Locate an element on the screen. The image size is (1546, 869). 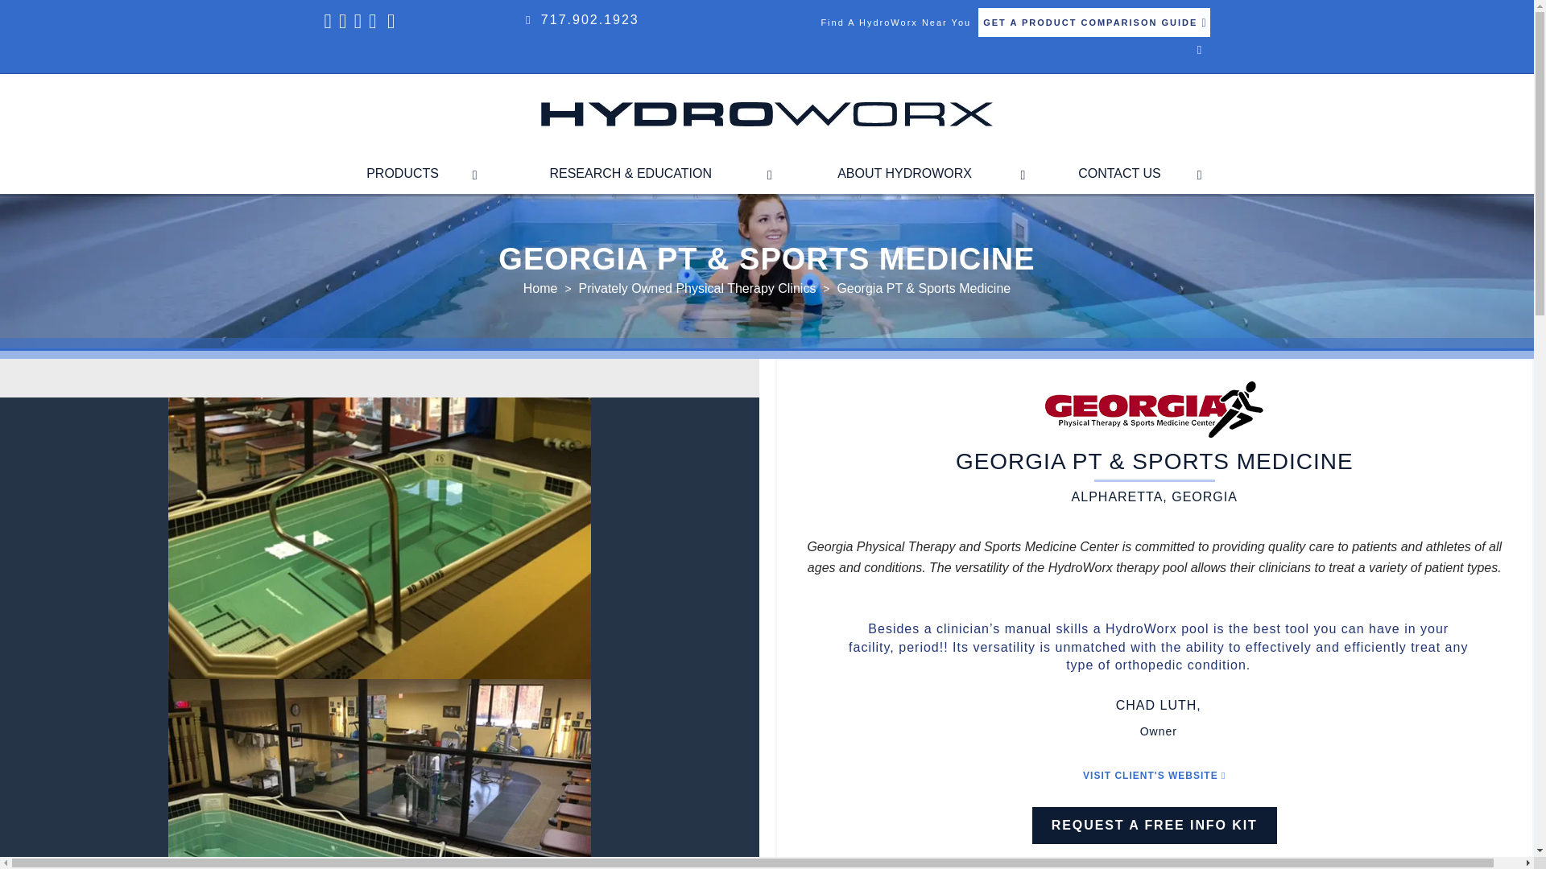
GeorgiaPT0902 is located at coordinates (379, 774).